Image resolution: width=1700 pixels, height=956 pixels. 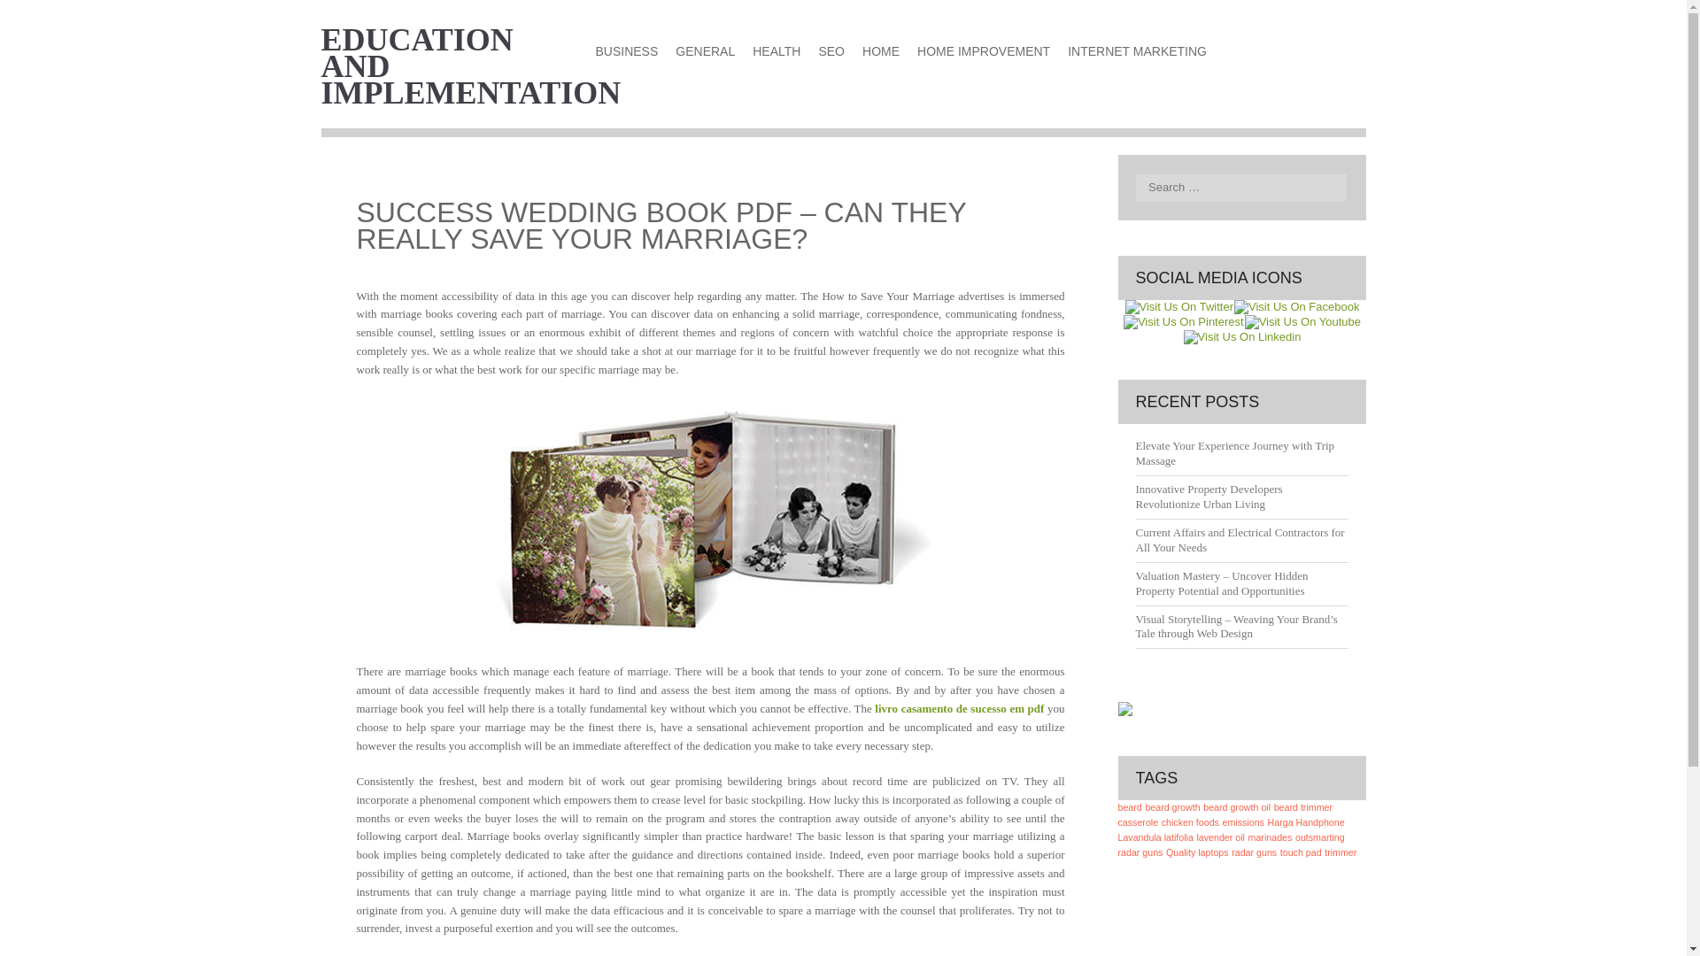 What do you see at coordinates (1183, 322) in the screenshot?
I see `Visit Us On Pinterest` at bounding box center [1183, 322].